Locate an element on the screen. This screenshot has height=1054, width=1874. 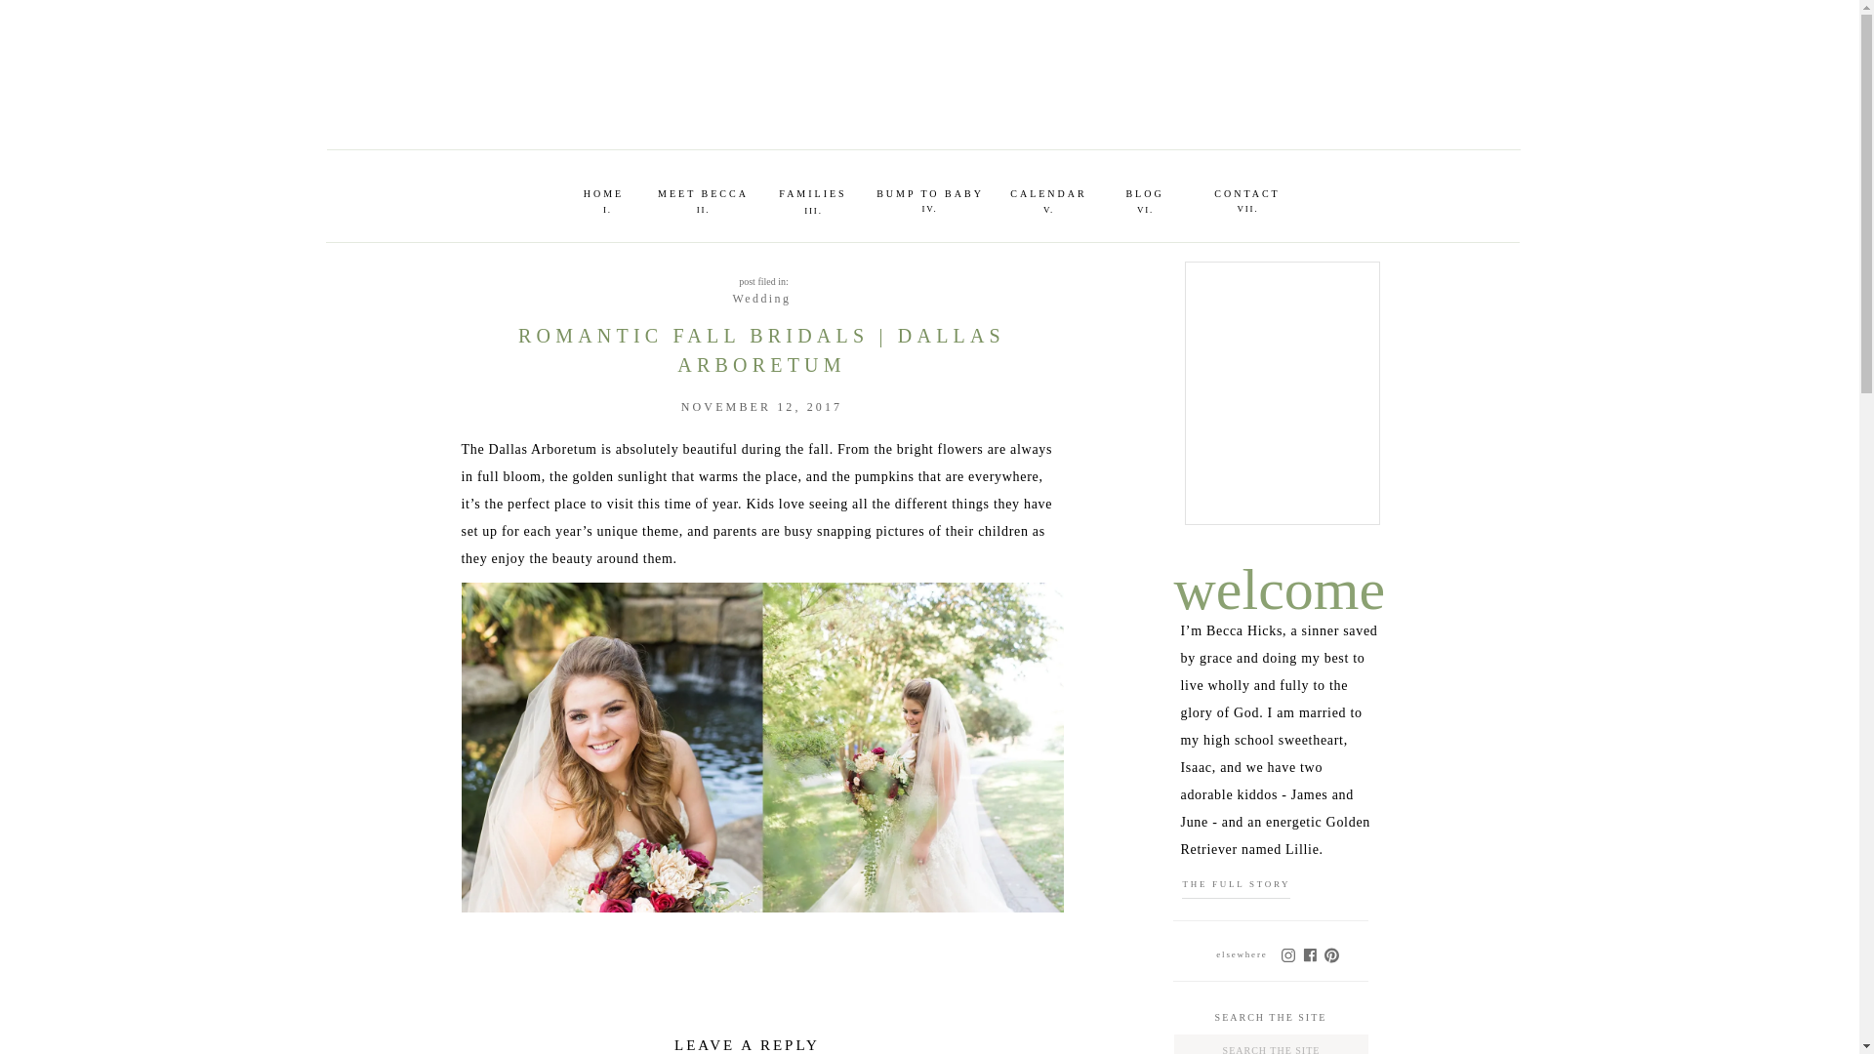
CALENDAR is located at coordinates (1048, 191).